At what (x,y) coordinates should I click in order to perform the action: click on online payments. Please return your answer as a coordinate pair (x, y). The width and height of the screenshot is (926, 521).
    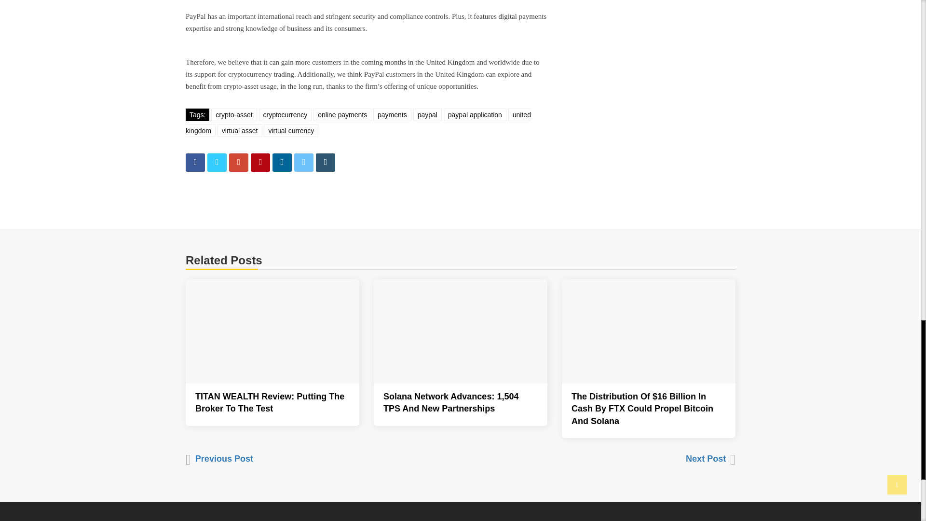
    Looking at the image, I should click on (342, 114).